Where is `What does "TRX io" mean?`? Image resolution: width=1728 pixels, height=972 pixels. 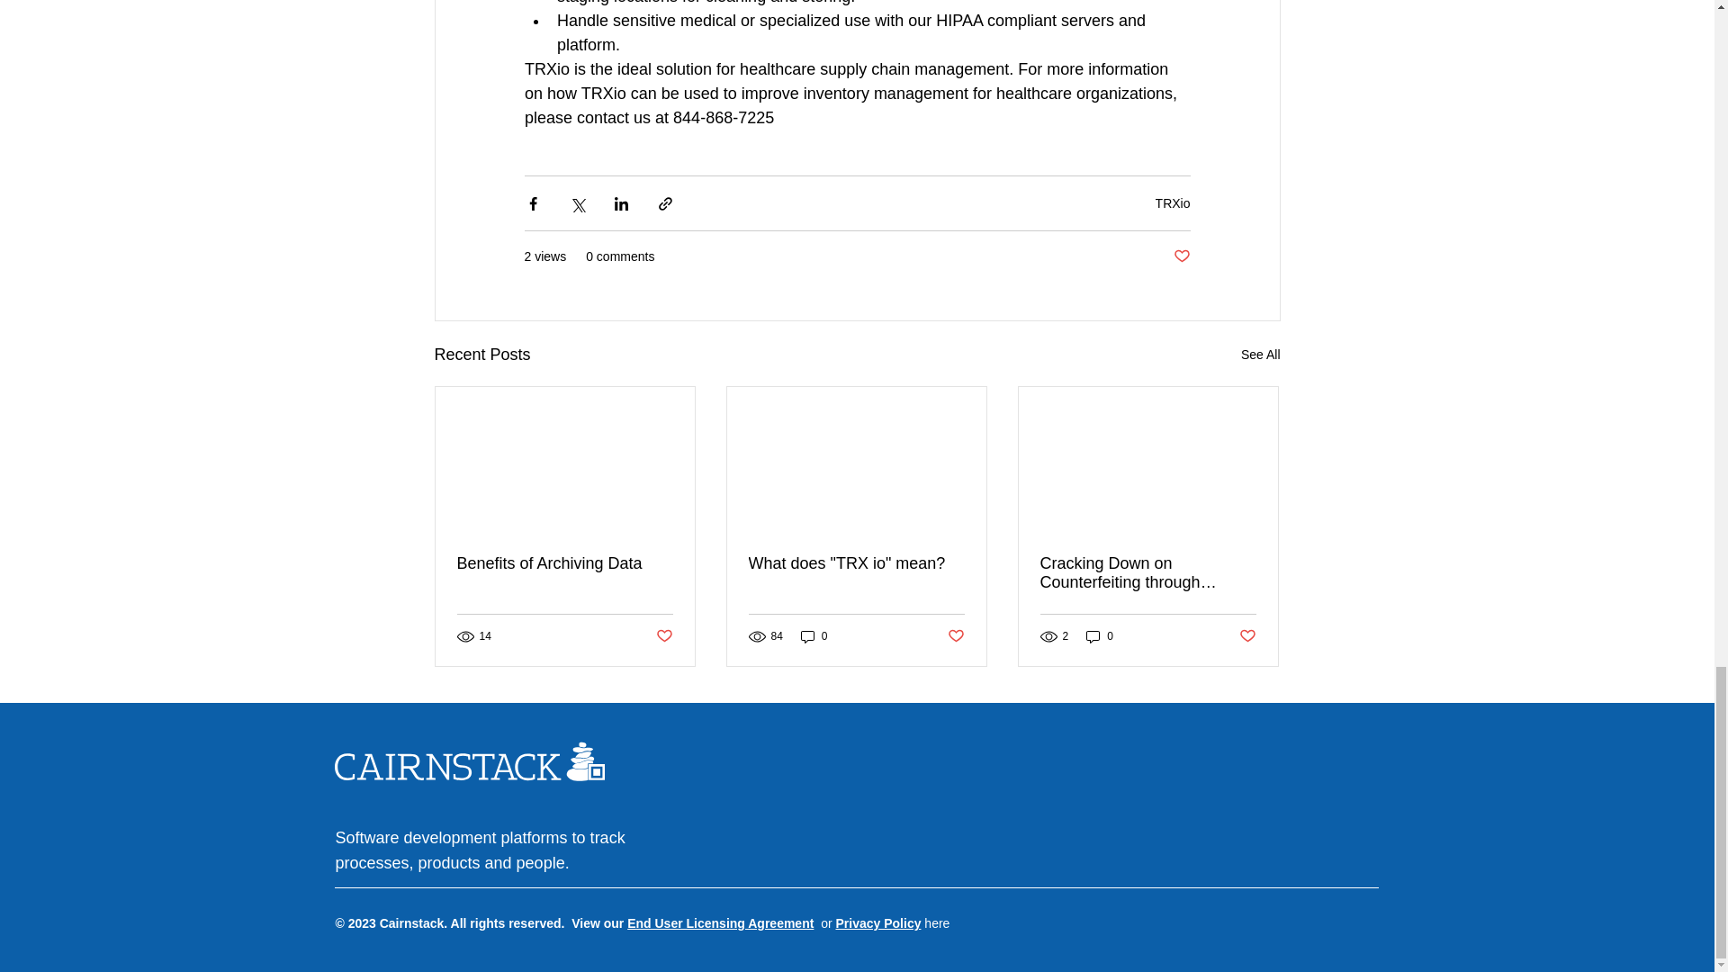 What does "TRX io" mean? is located at coordinates (856, 563).